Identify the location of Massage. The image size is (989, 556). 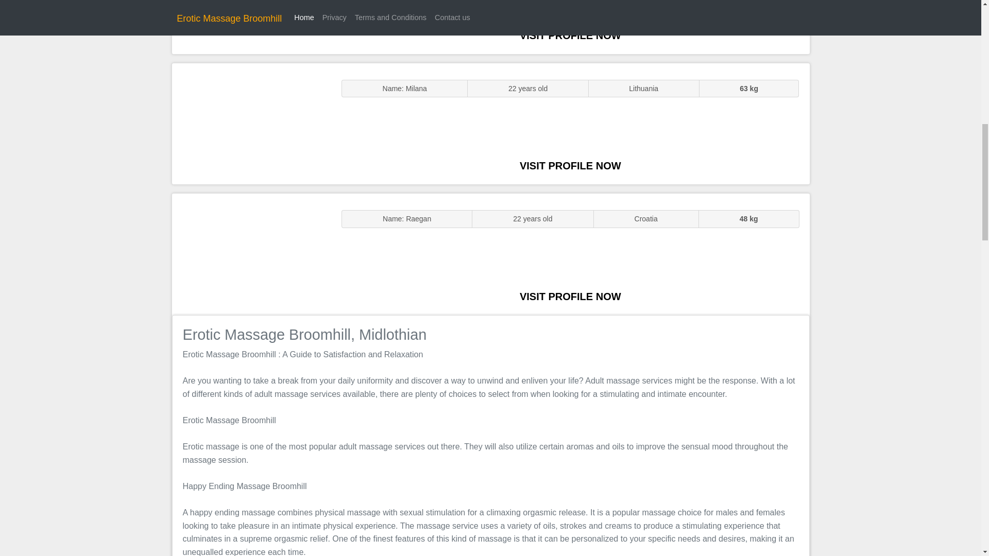
(251, 254).